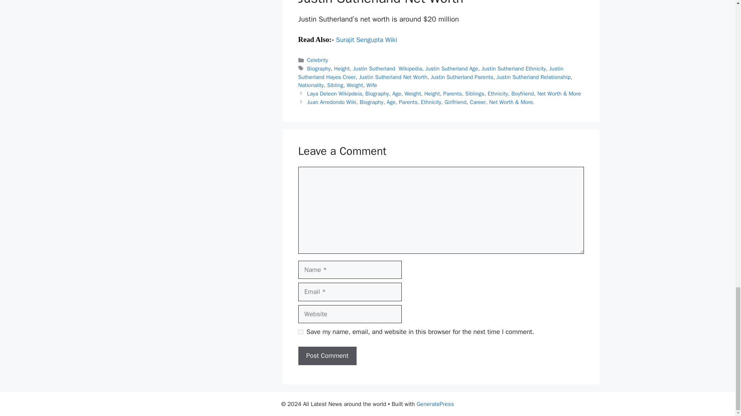  I want to click on Justin Sutherland Relationship, so click(533, 77).